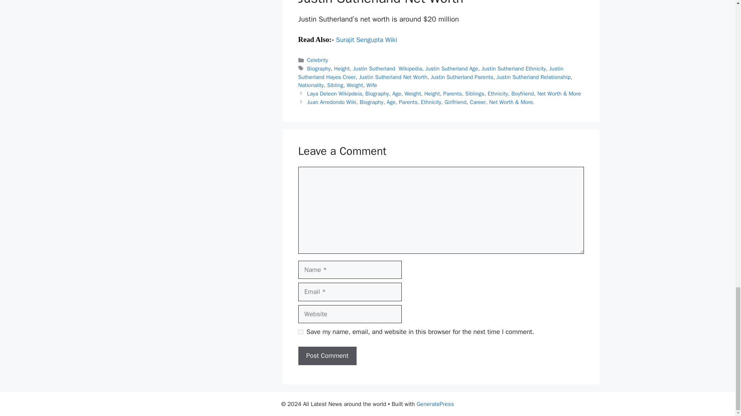  I want to click on Justin Sutherland Relationship, so click(533, 77).